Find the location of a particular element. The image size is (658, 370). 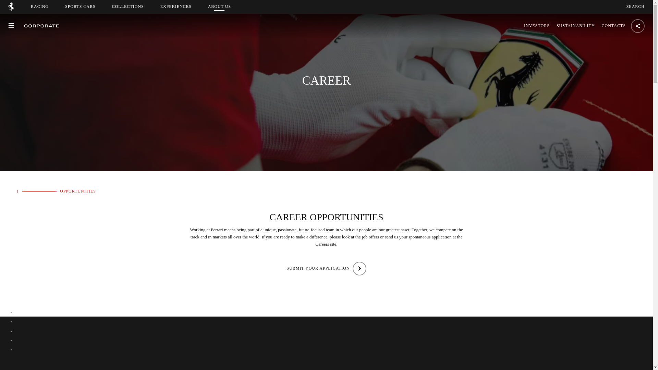

EXPERIENCES is located at coordinates (226, 7).